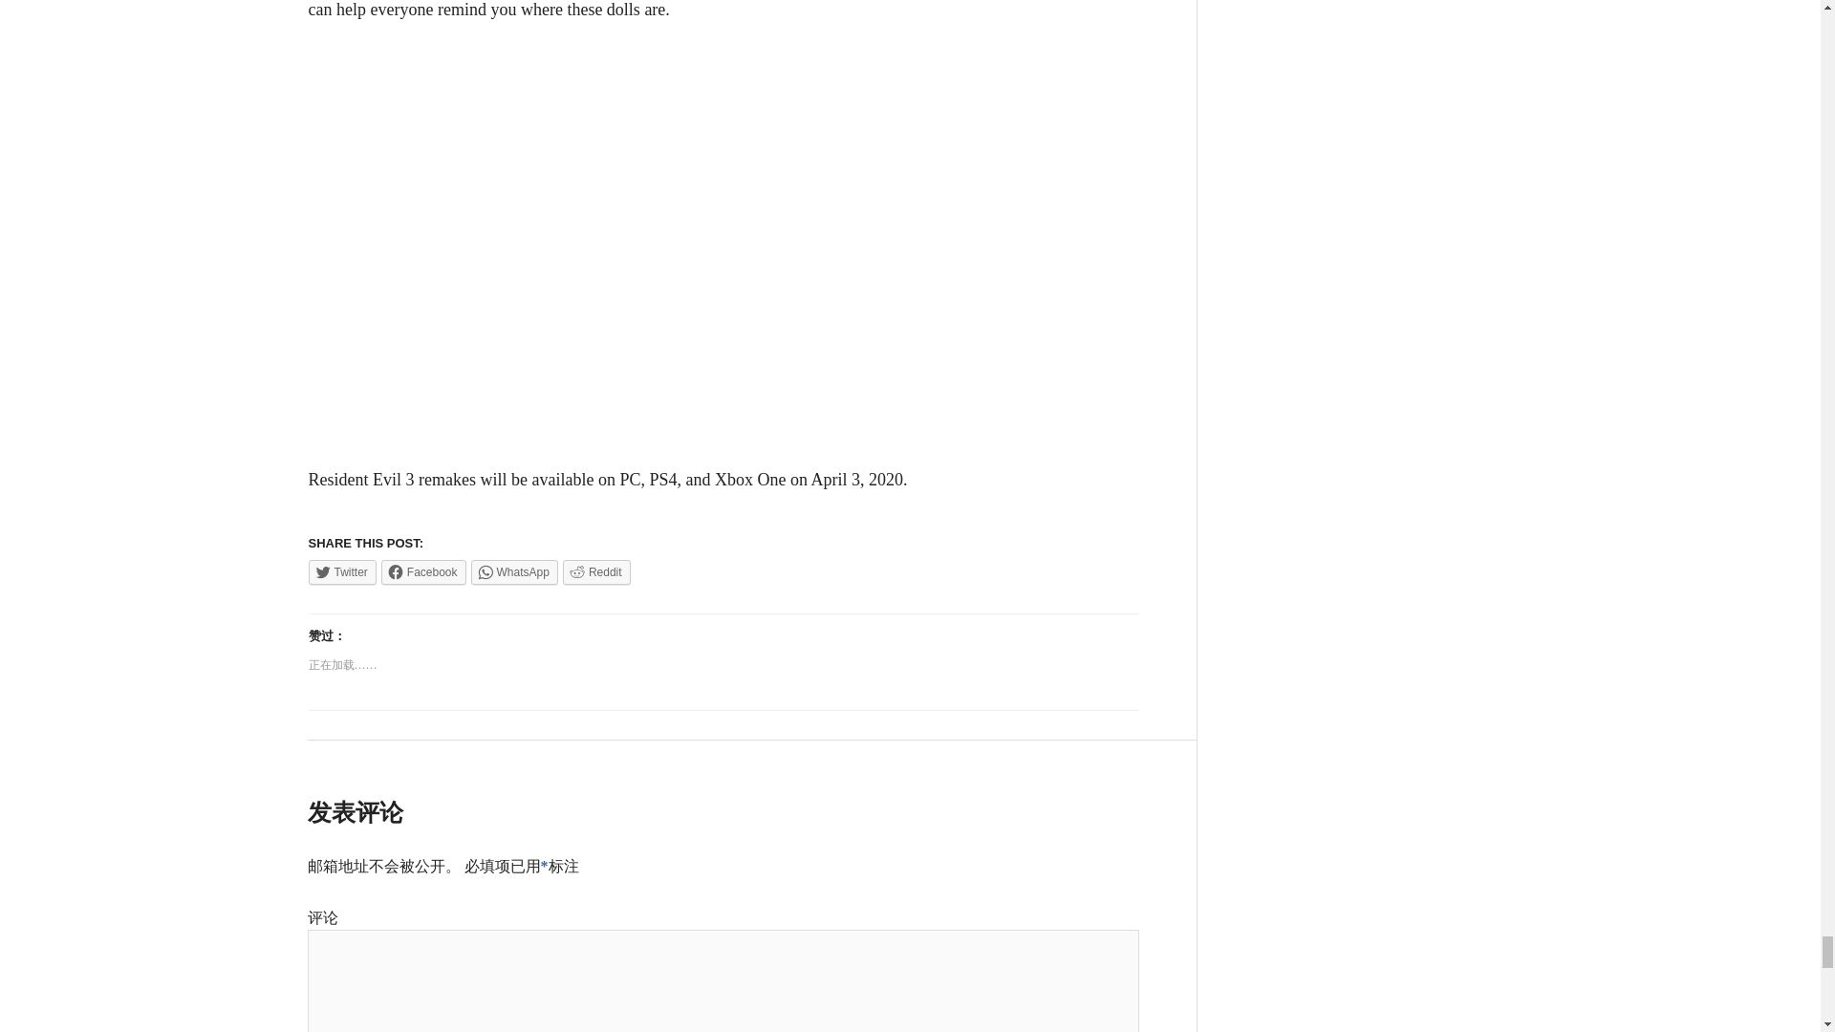  Describe the element at coordinates (596, 572) in the screenshot. I see `Reddit` at that location.